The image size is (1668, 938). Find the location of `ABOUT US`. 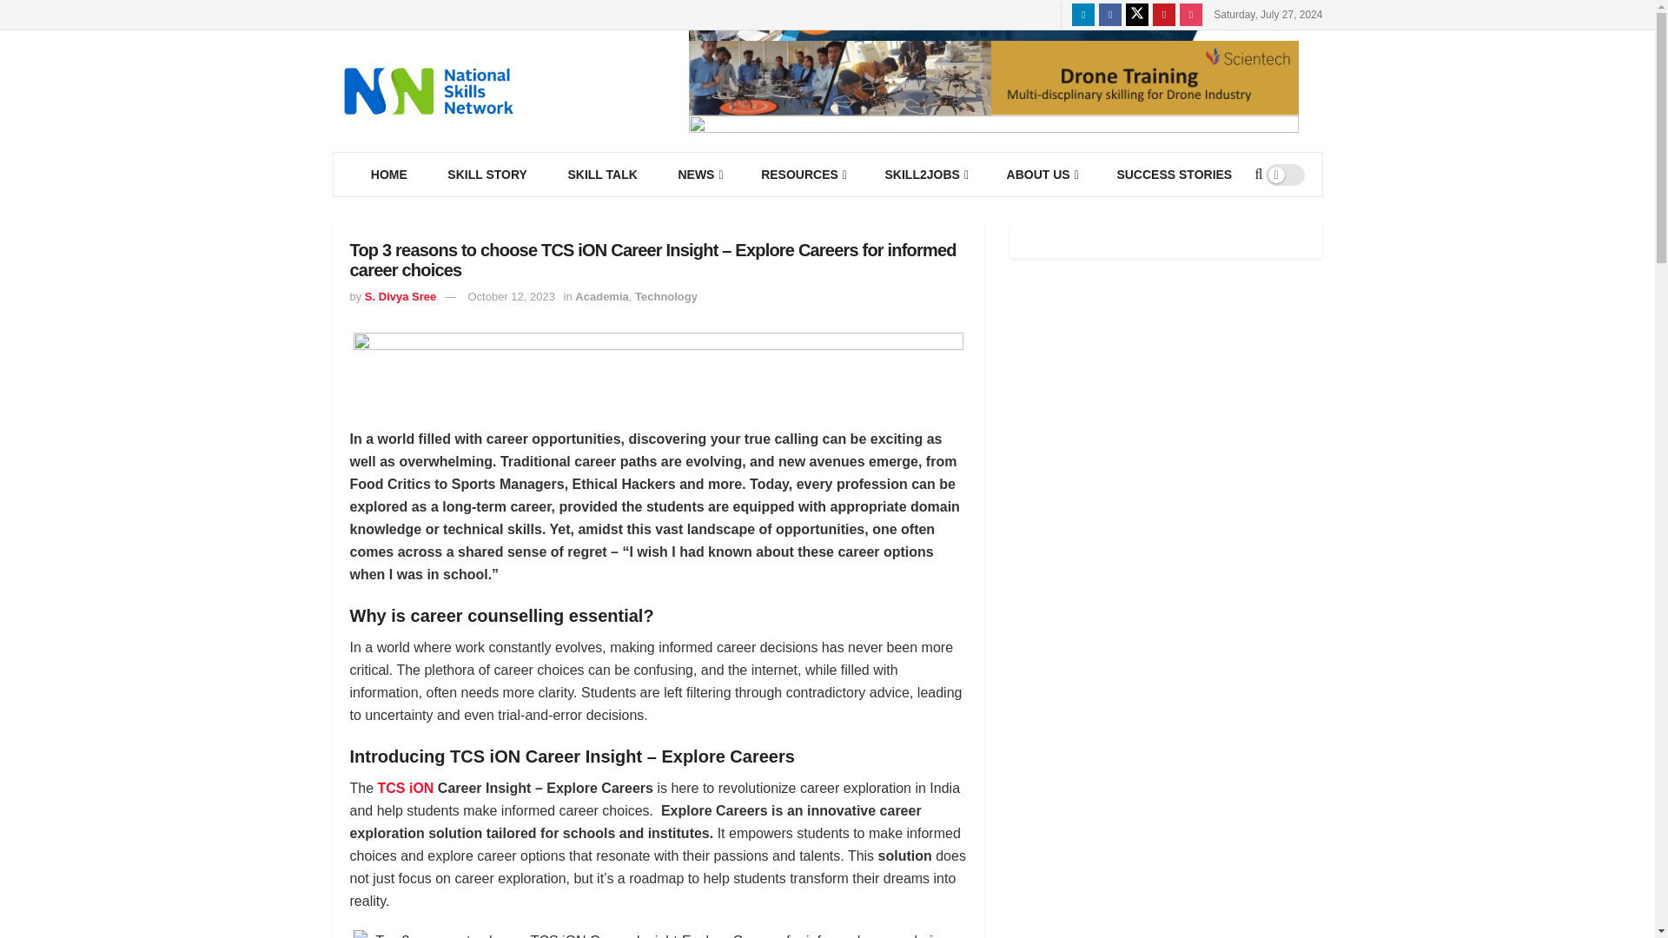

ABOUT US is located at coordinates (1041, 174).